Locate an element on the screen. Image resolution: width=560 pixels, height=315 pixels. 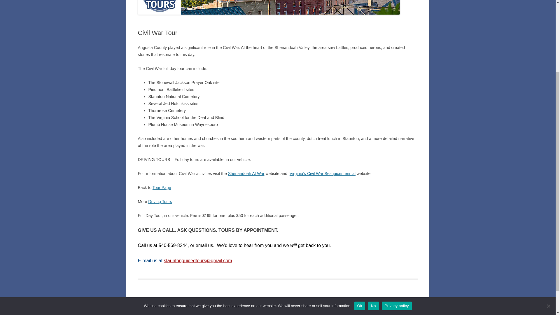
No is located at coordinates (373, 209).